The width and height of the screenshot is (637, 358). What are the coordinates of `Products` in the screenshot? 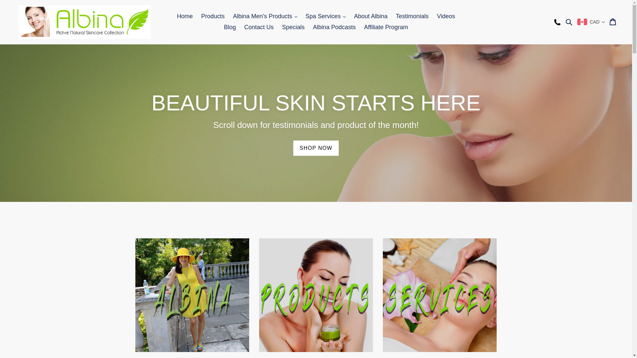 It's located at (213, 17).